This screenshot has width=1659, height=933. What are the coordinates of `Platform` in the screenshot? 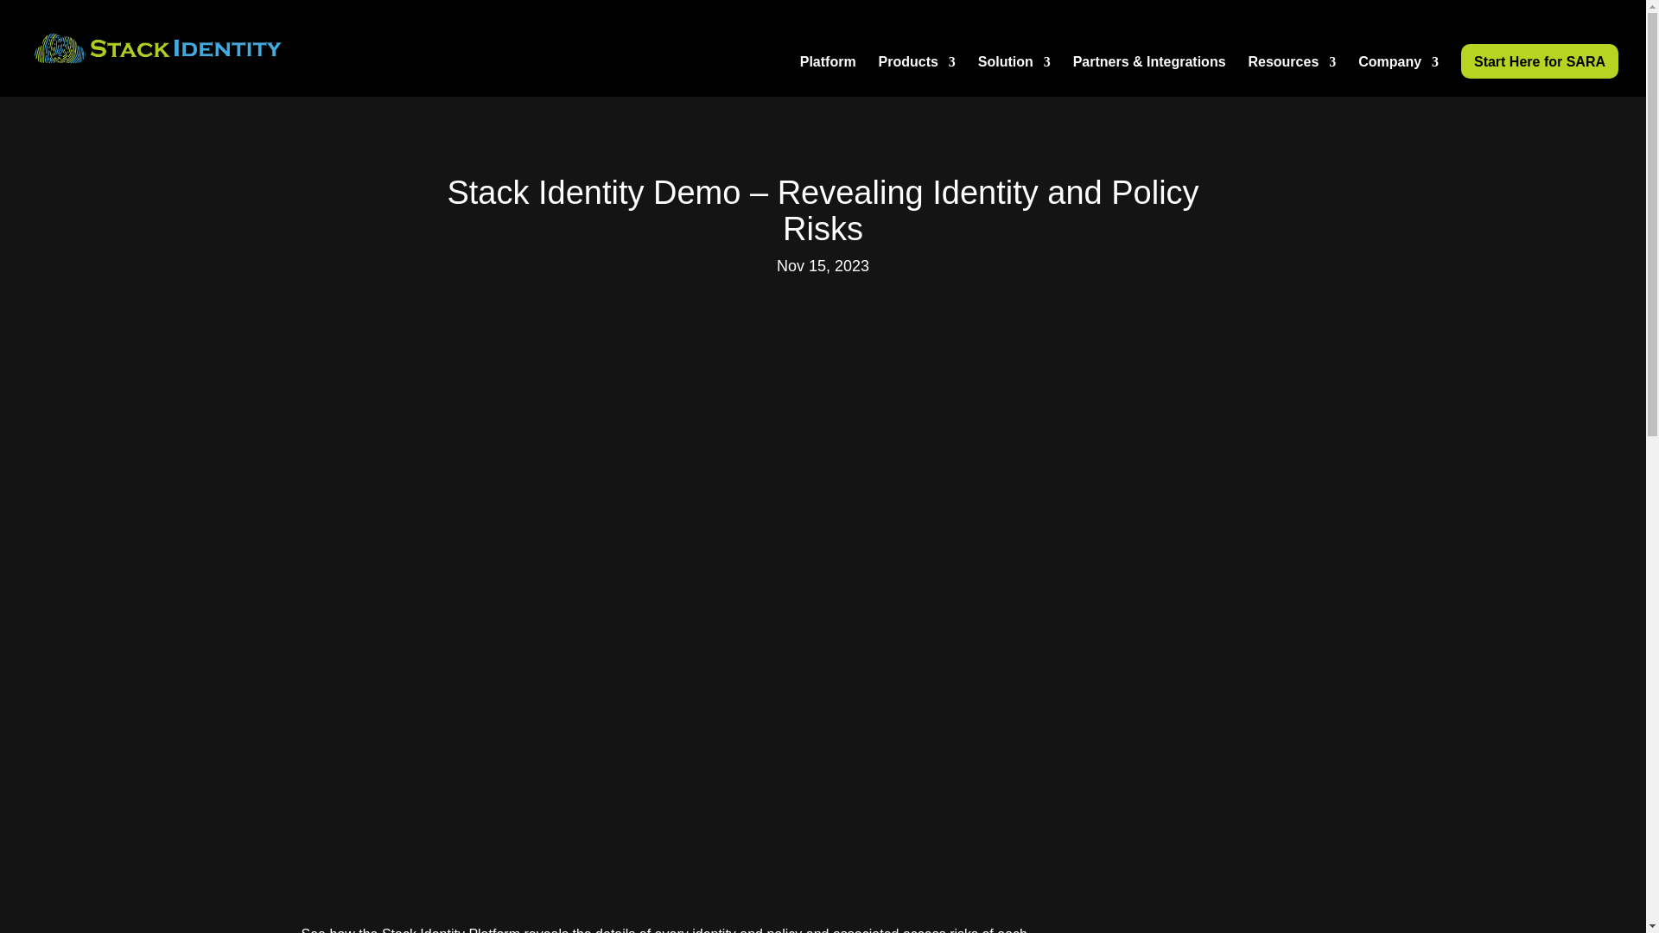 It's located at (828, 76).